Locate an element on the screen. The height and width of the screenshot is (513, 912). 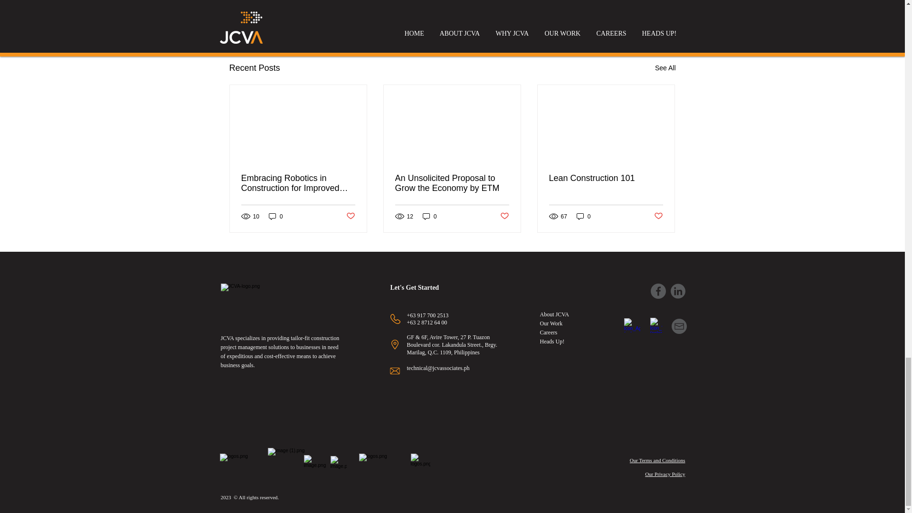
Post not marked as liked is located at coordinates (623, 16).